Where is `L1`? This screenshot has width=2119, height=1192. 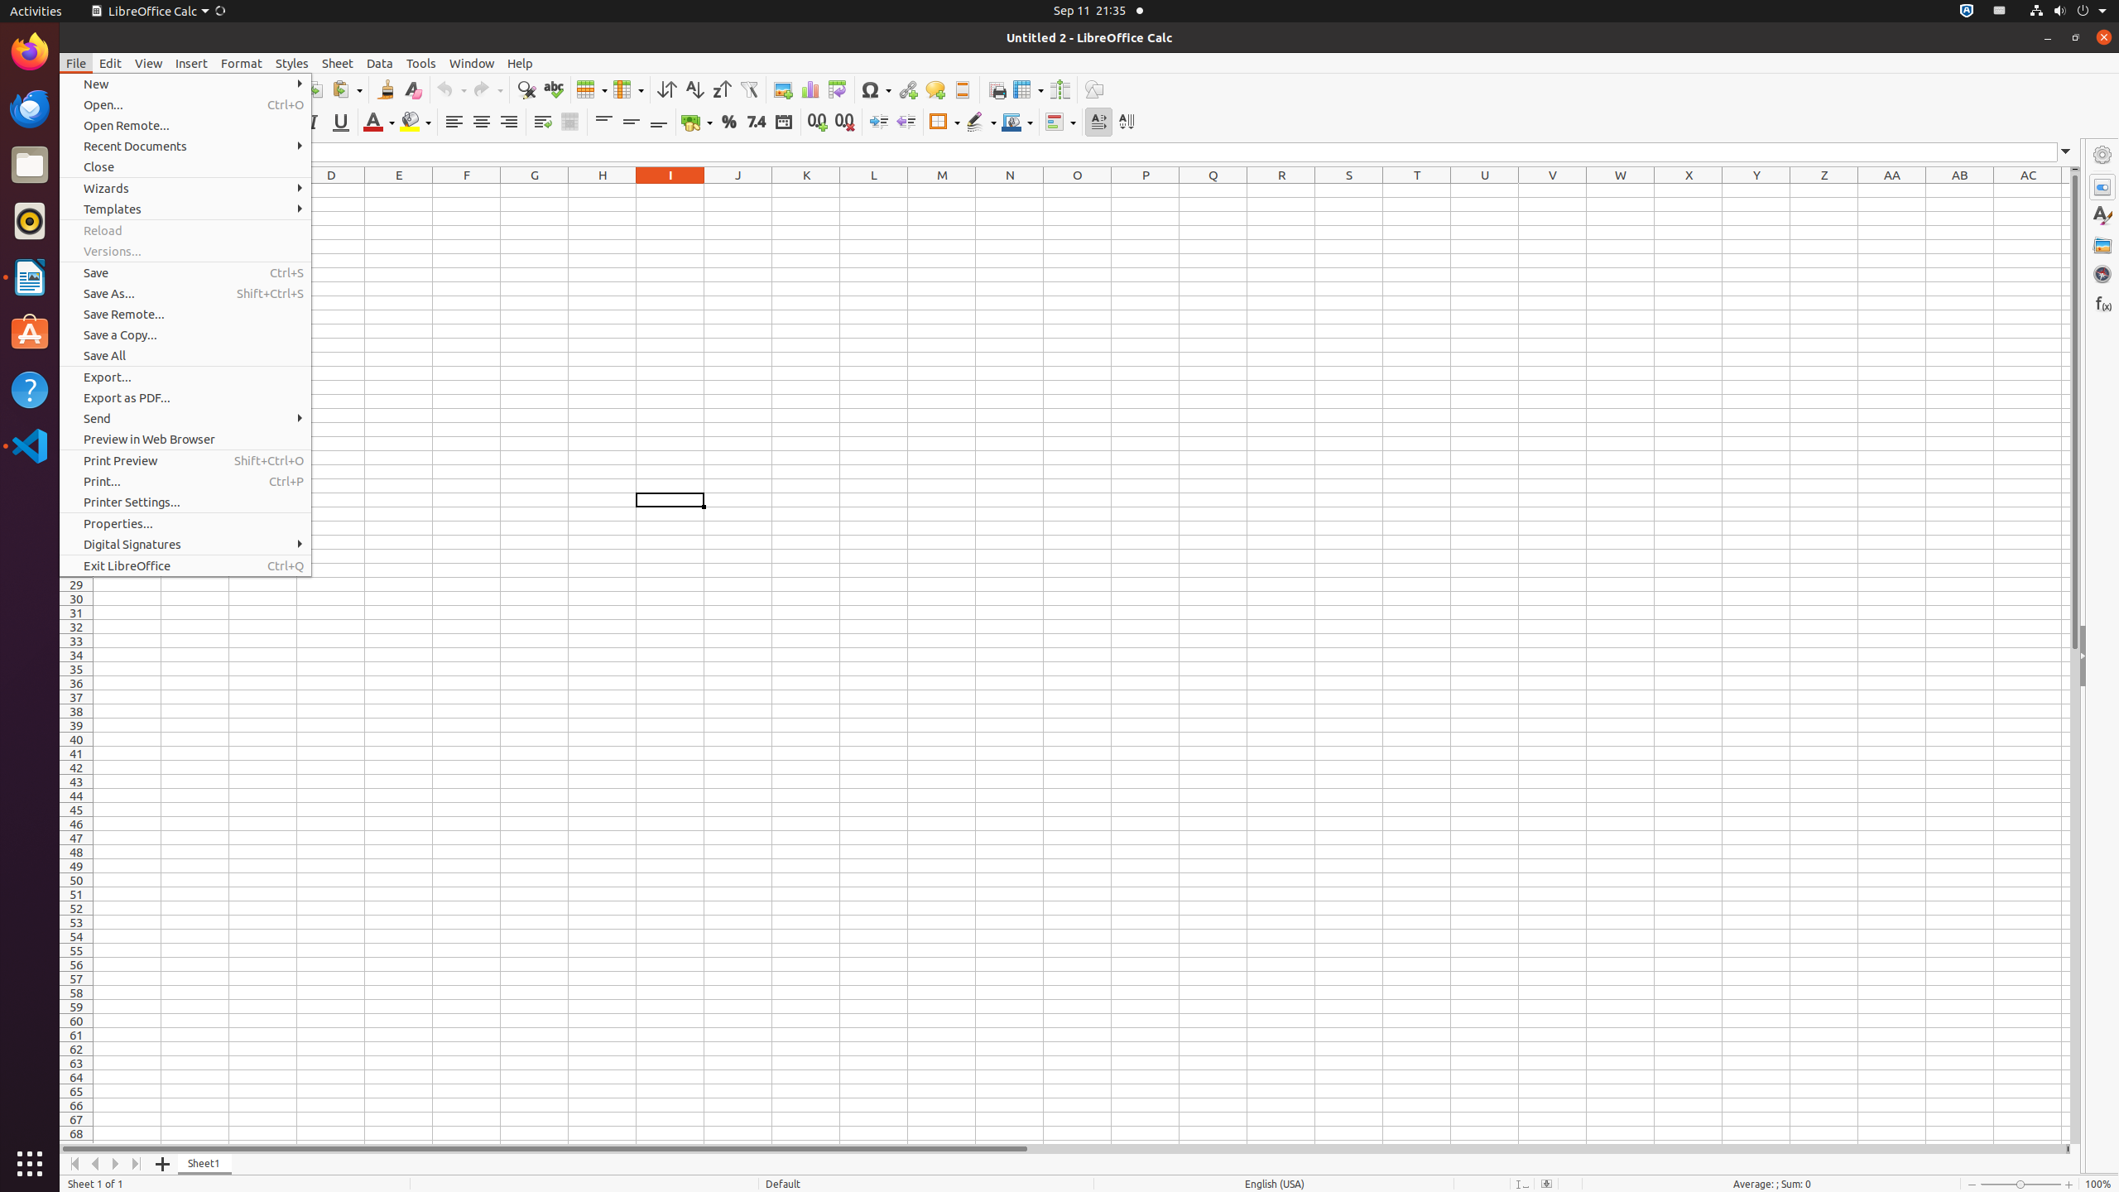 L1 is located at coordinates (874, 190).